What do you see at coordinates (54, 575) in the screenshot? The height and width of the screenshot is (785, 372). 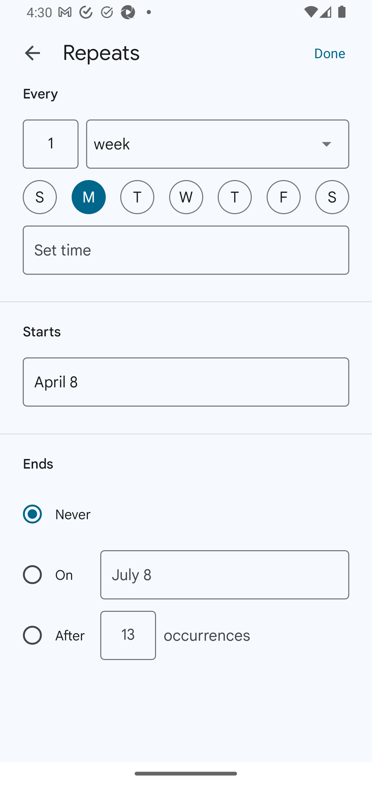 I see `On Recurrence ends on a specific date` at bounding box center [54, 575].